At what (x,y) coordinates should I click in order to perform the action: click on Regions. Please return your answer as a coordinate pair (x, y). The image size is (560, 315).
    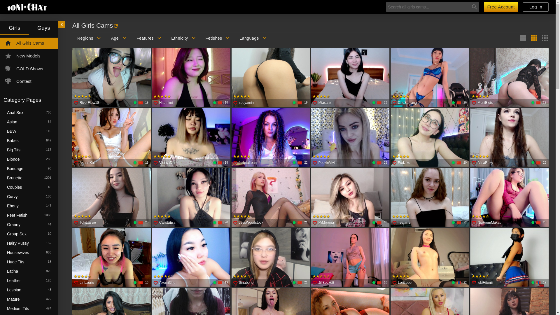
    Looking at the image, I should click on (89, 38).